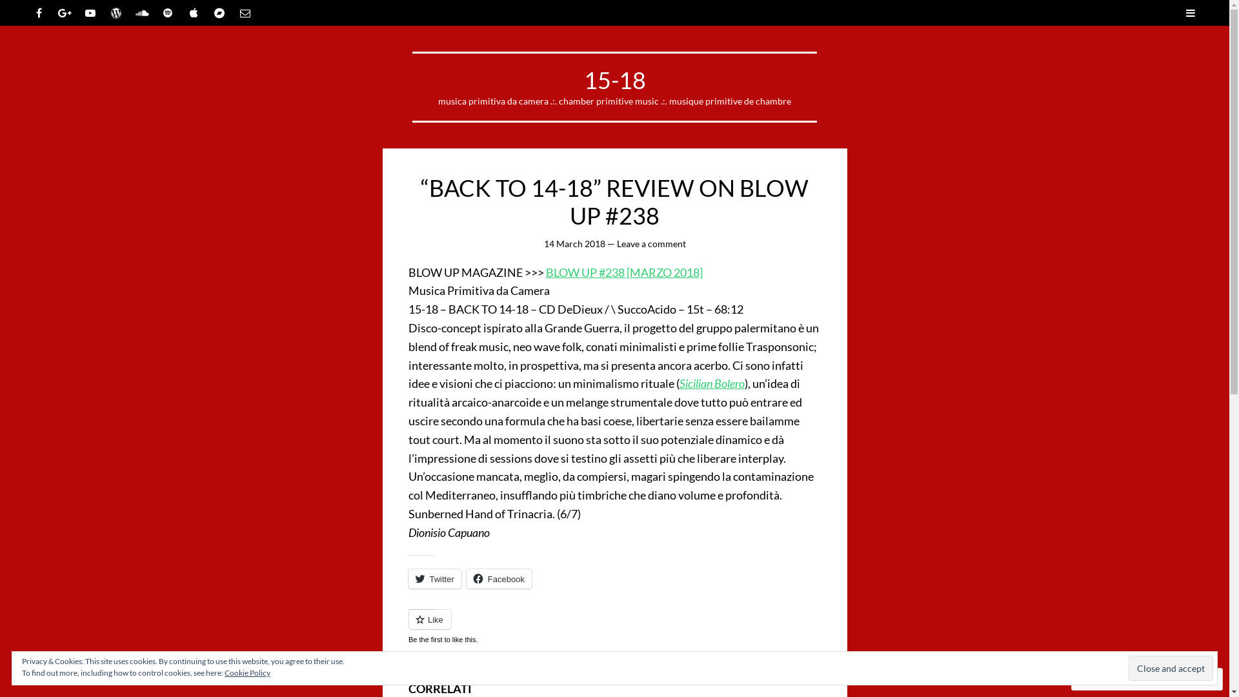 The image size is (1239, 697). Describe the element at coordinates (614, 80) in the screenshot. I see `15-18` at that location.